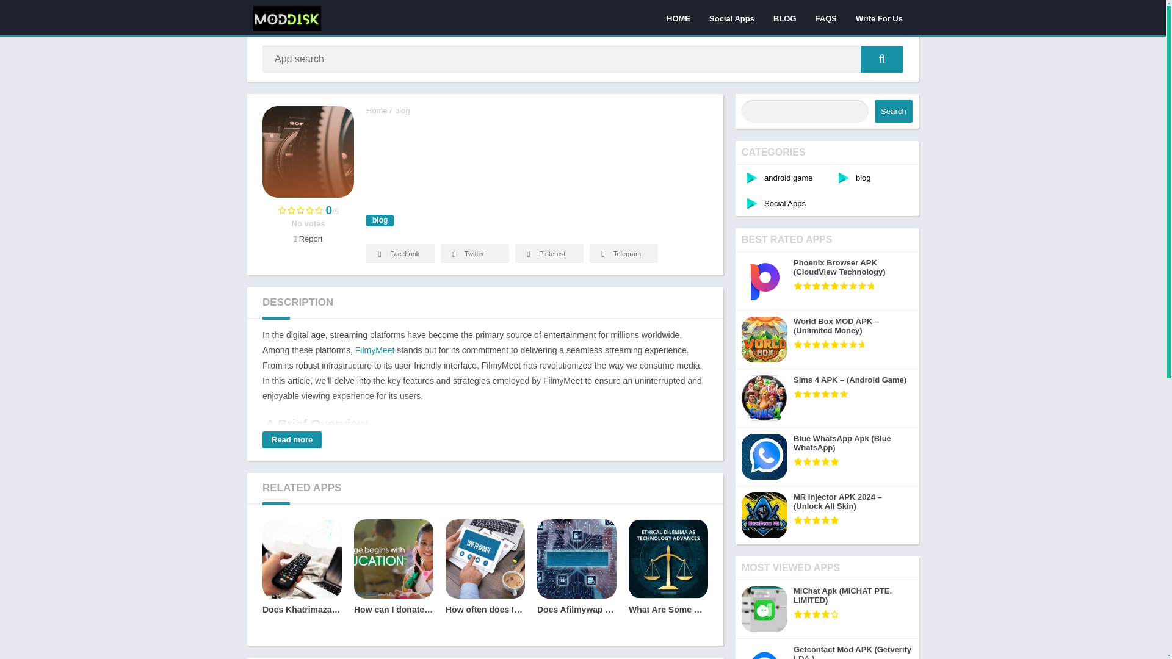 This screenshot has height=659, width=1172. What do you see at coordinates (474, 253) in the screenshot?
I see `Twitter` at bounding box center [474, 253].